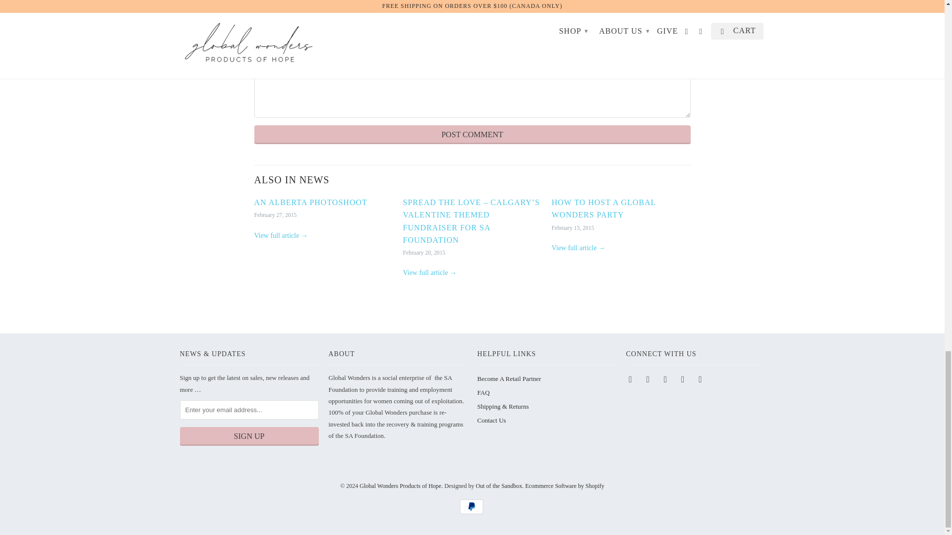  I want to click on Sign Up, so click(249, 436).